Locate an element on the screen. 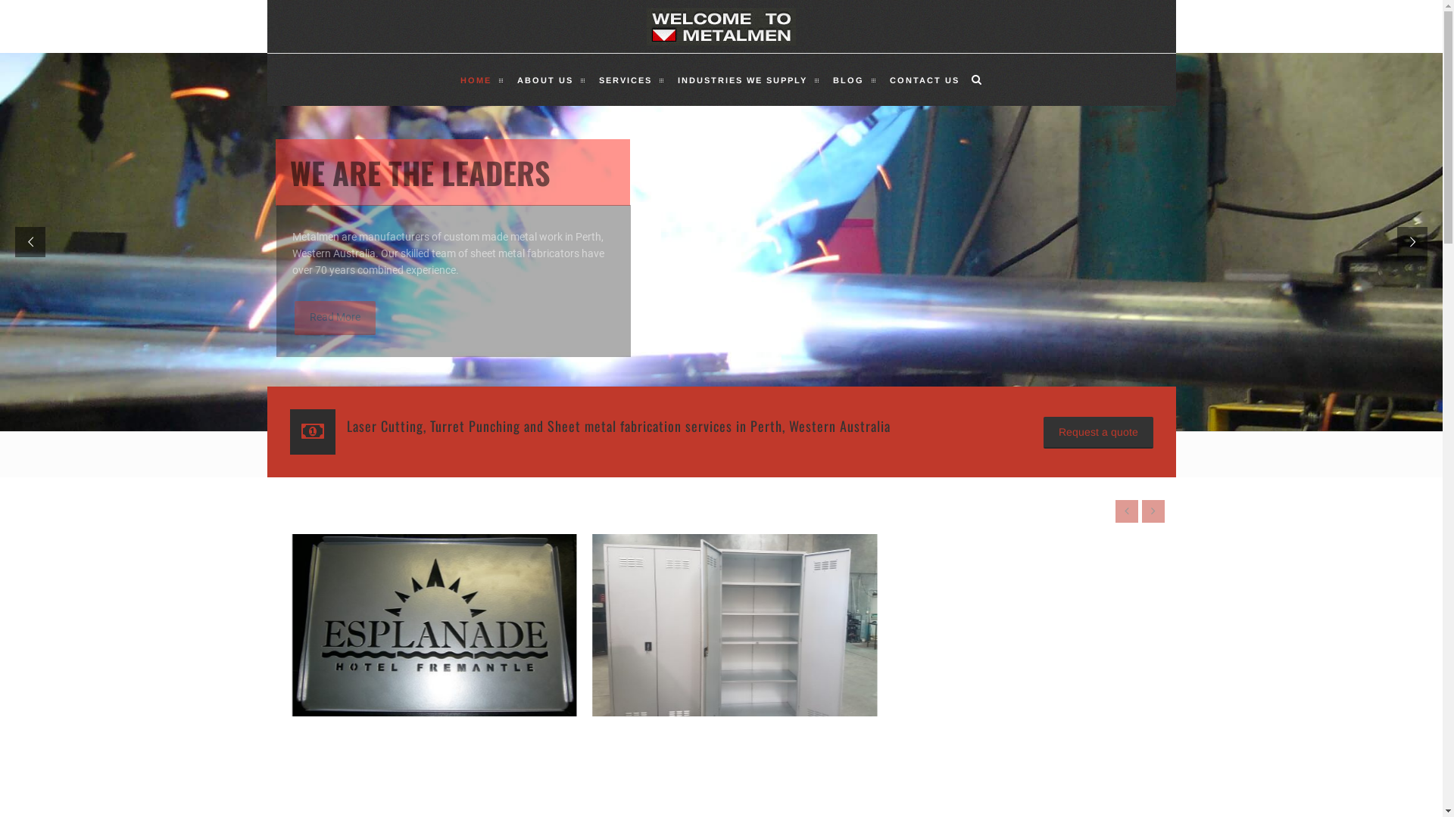  ABOUT US is located at coordinates (545, 80).